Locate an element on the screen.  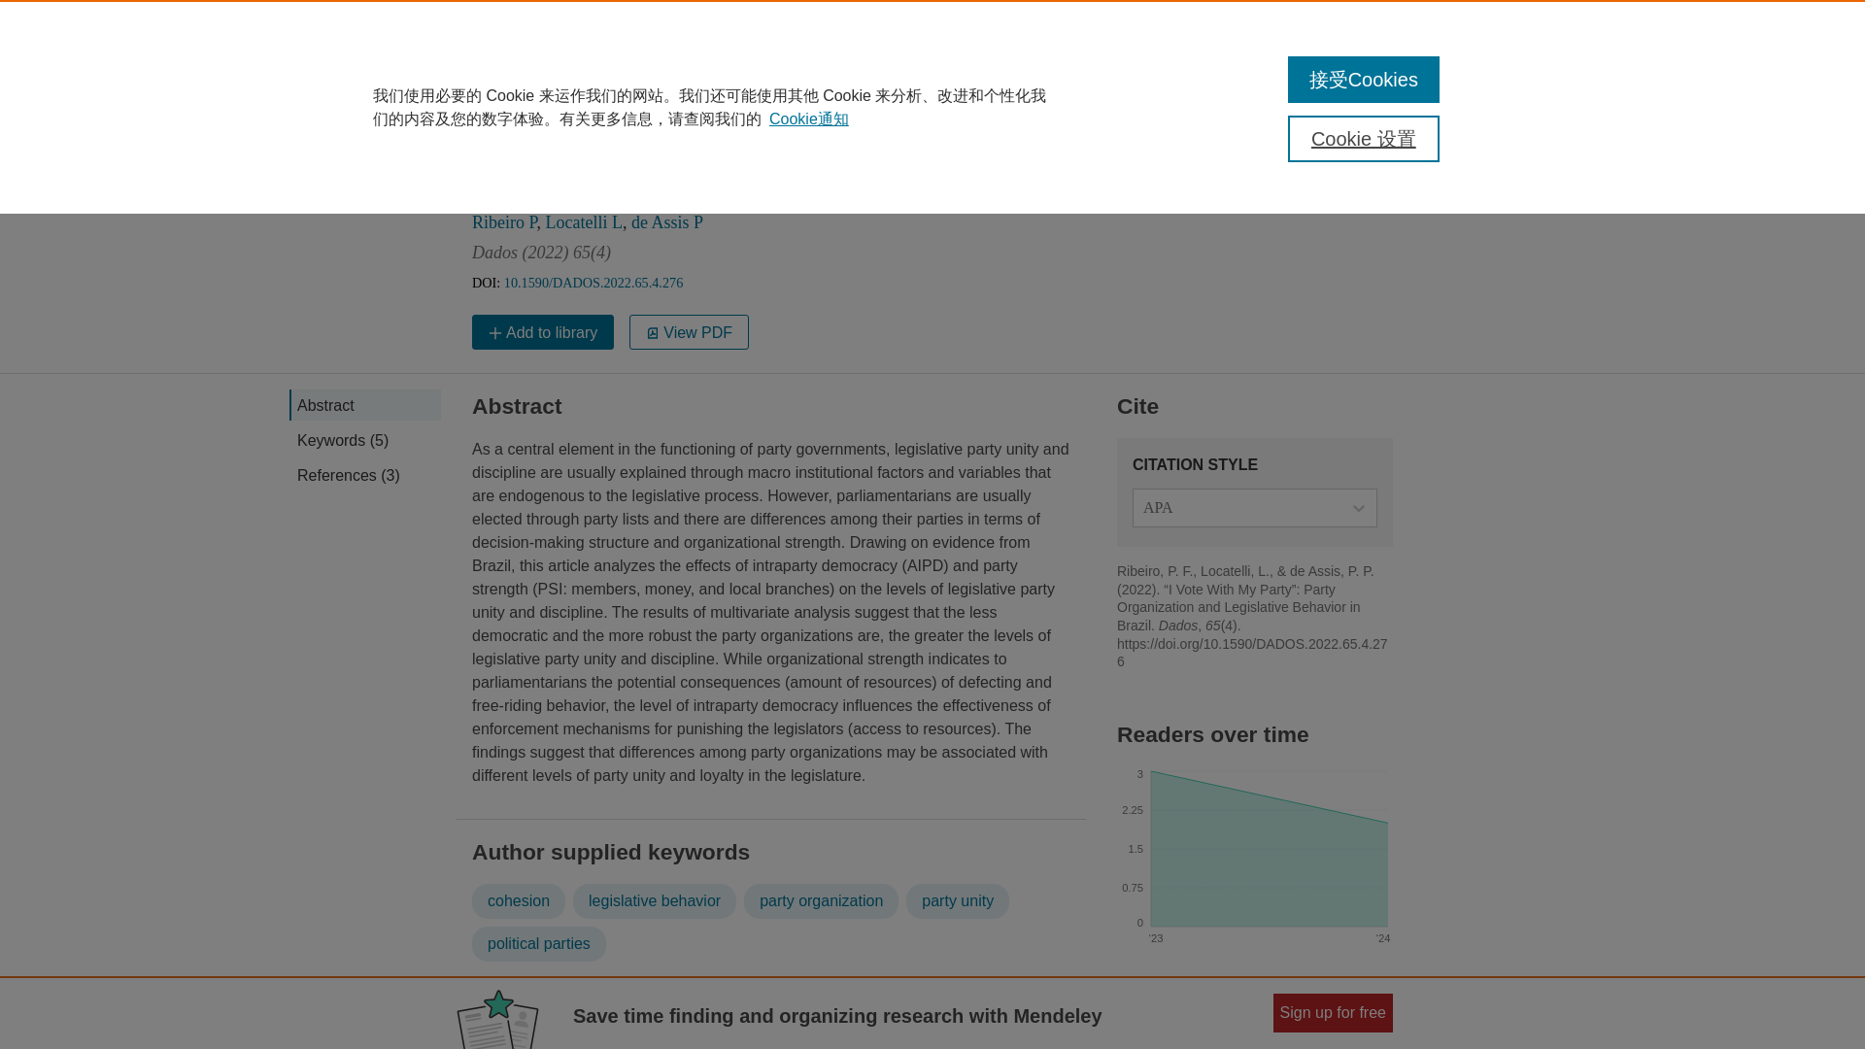
de Assis P is located at coordinates (666, 221).